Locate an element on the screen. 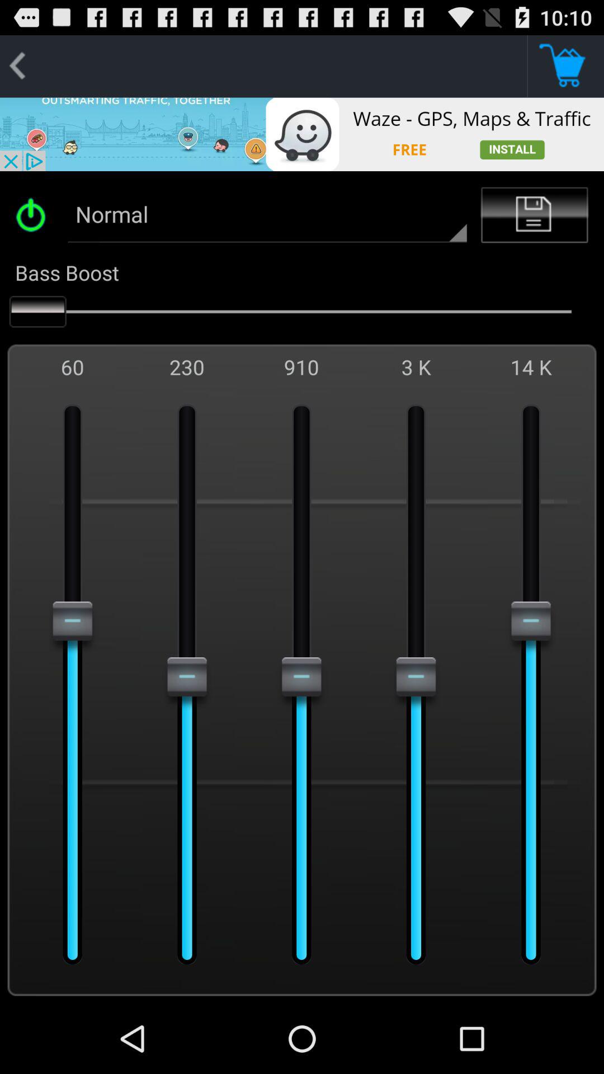 This screenshot has height=1074, width=604. turn off equalizer is located at coordinates (35, 215).